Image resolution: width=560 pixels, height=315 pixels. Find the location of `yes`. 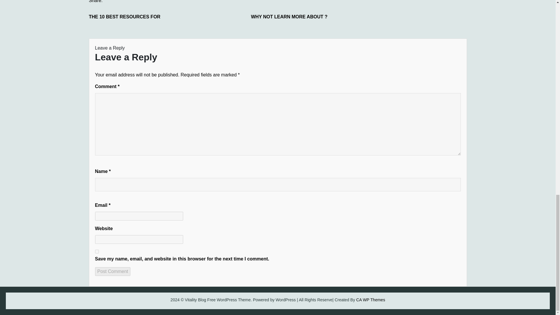

yes is located at coordinates (97, 251).